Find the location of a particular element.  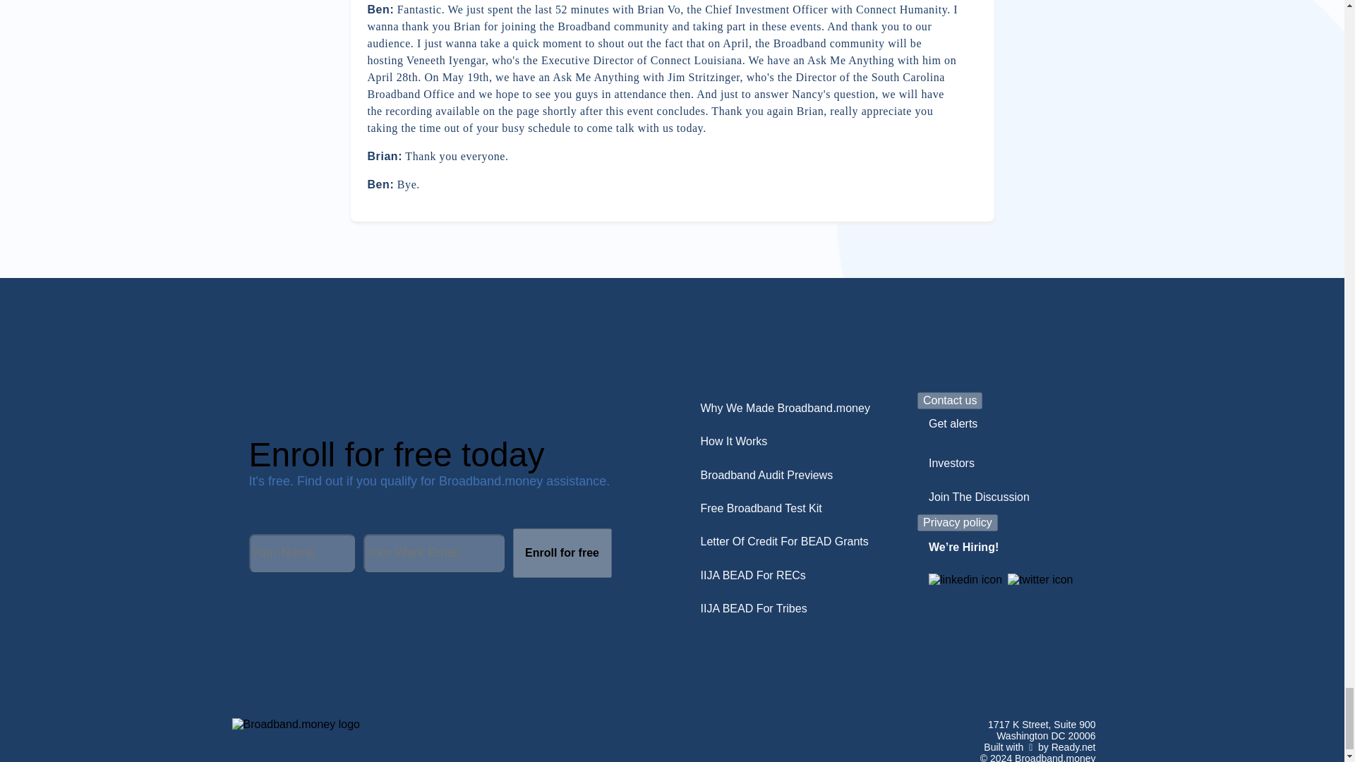

Join The Discussion is located at coordinates (978, 497).